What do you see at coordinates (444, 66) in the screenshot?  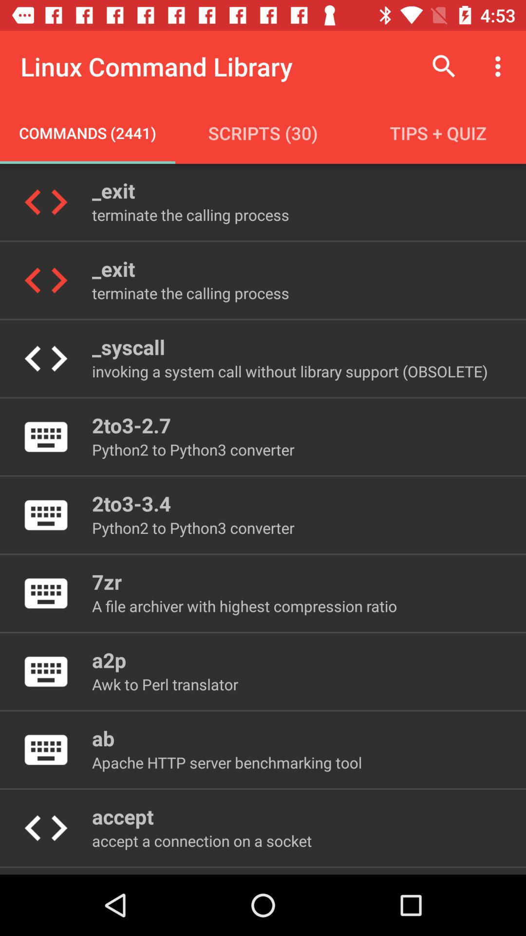 I see `open item next to the linux command library icon` at bounding box center [444, 66].